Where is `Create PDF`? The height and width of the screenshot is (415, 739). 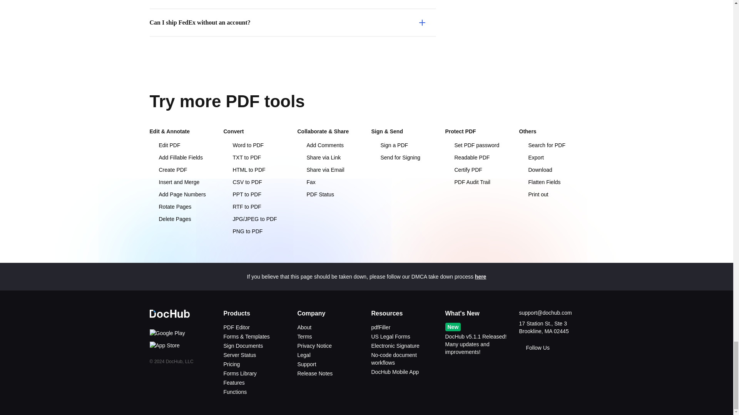 Create PDF is located at coordinates (182, 170).